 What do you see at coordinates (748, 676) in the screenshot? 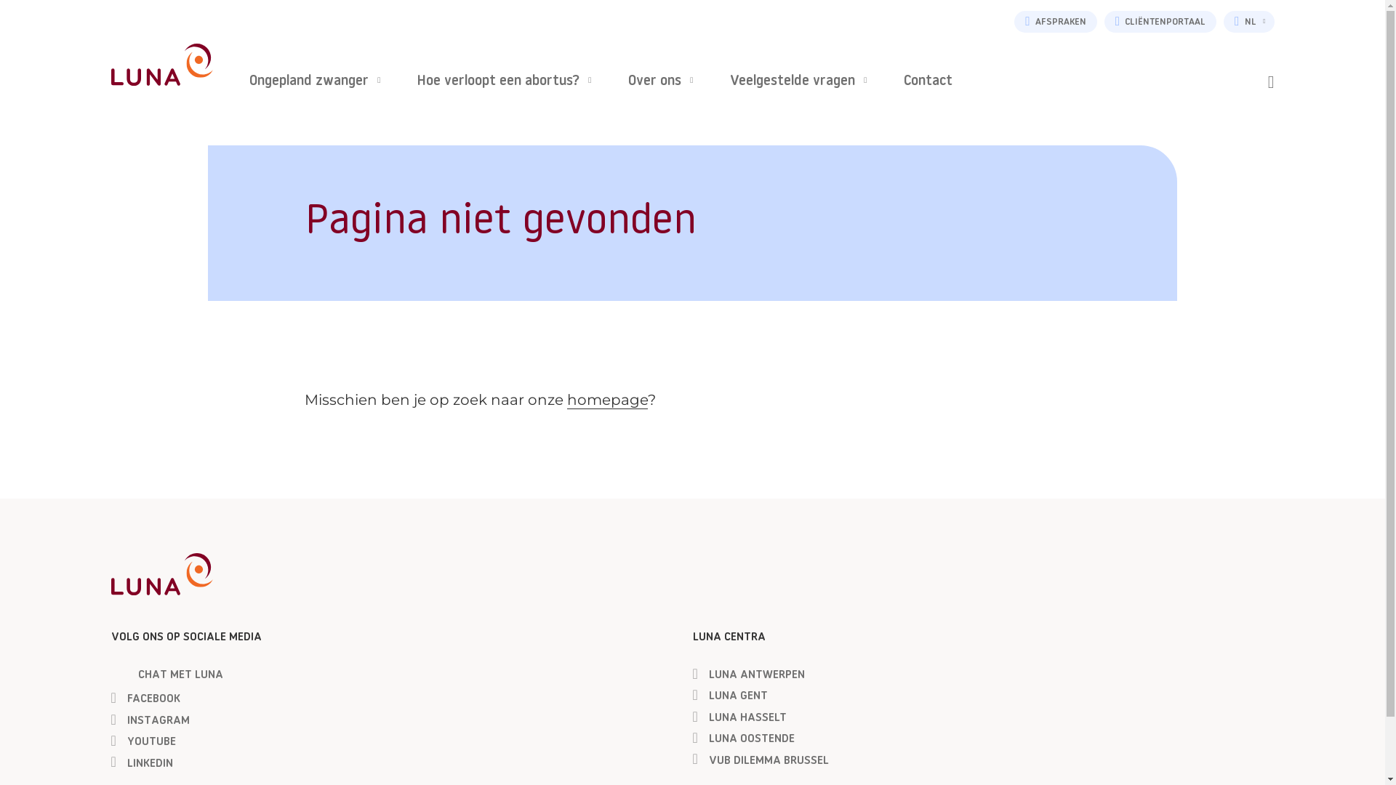
I see `LUNA ANTWERPEN` at bounding box center [748, 676].